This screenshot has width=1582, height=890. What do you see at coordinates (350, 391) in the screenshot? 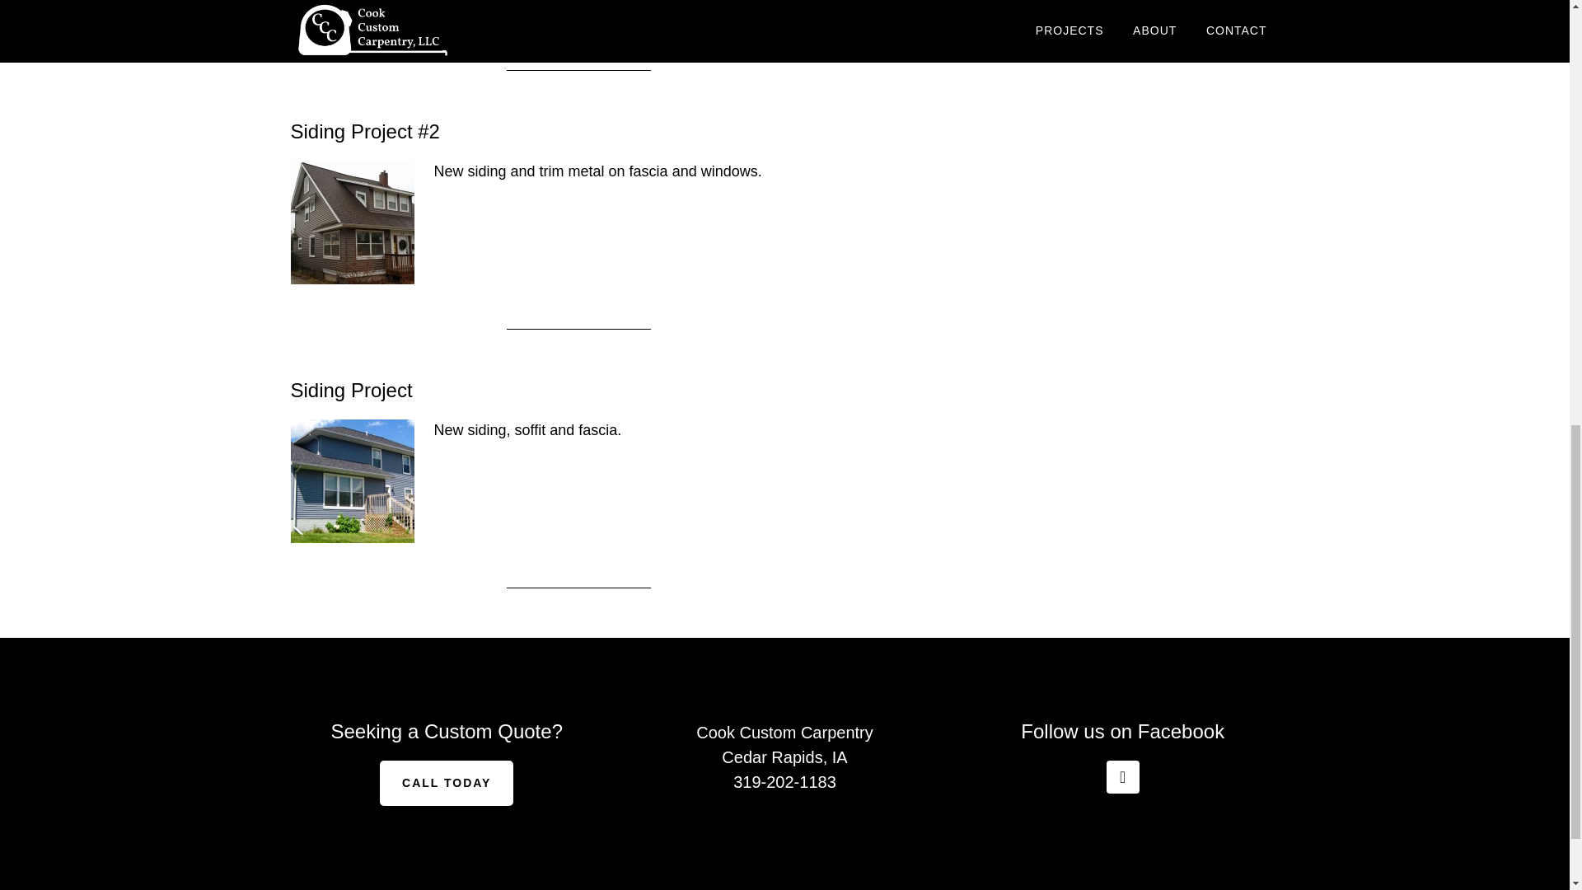
I see `Siding Project` at bounding box center [350, 391].